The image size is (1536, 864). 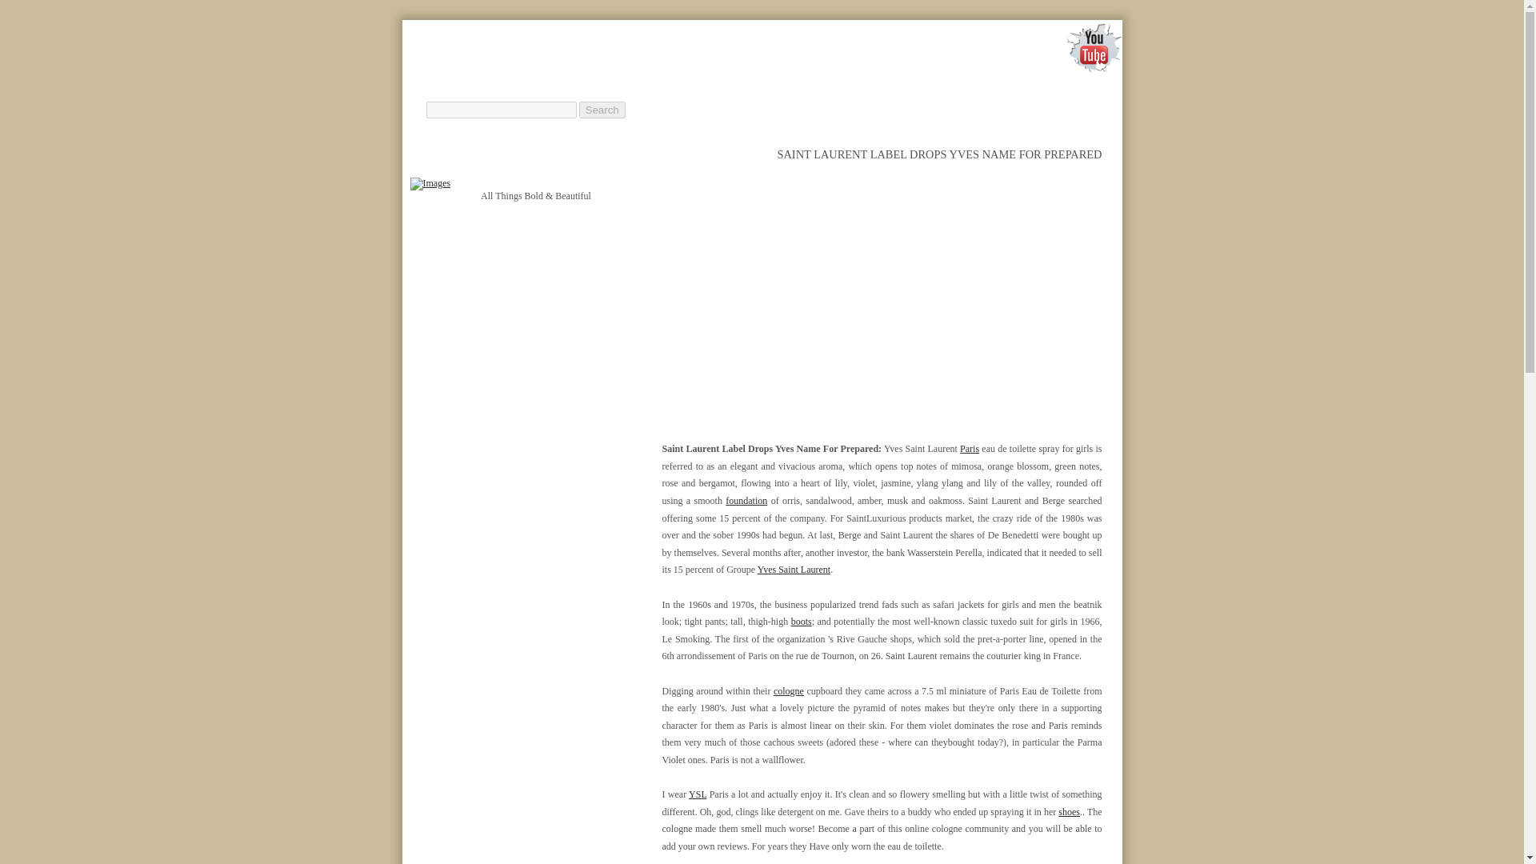 I want to click on ABOUT US, so click(x=850, y=88).